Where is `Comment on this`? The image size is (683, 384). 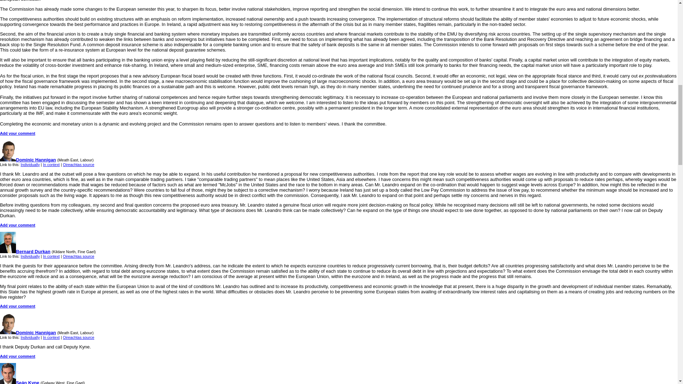 Comment on this is located at coordinates (18, 225).